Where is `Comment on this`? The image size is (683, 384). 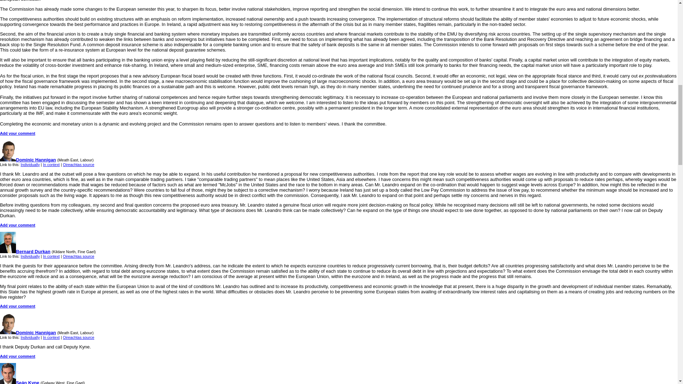 Comment on this is located at coordinates (18, 225).